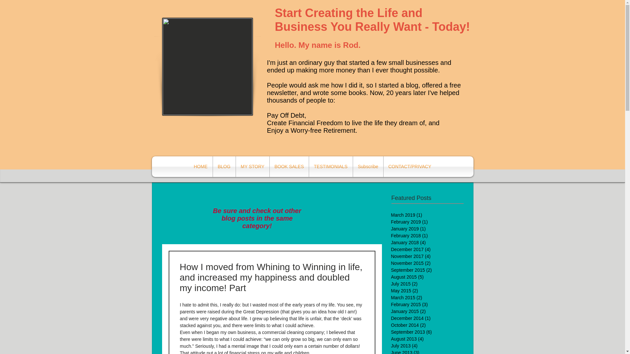 The width and height of the screenshot is (630, 354). I want to click on TESTIMONIALS, so click(331, 167).